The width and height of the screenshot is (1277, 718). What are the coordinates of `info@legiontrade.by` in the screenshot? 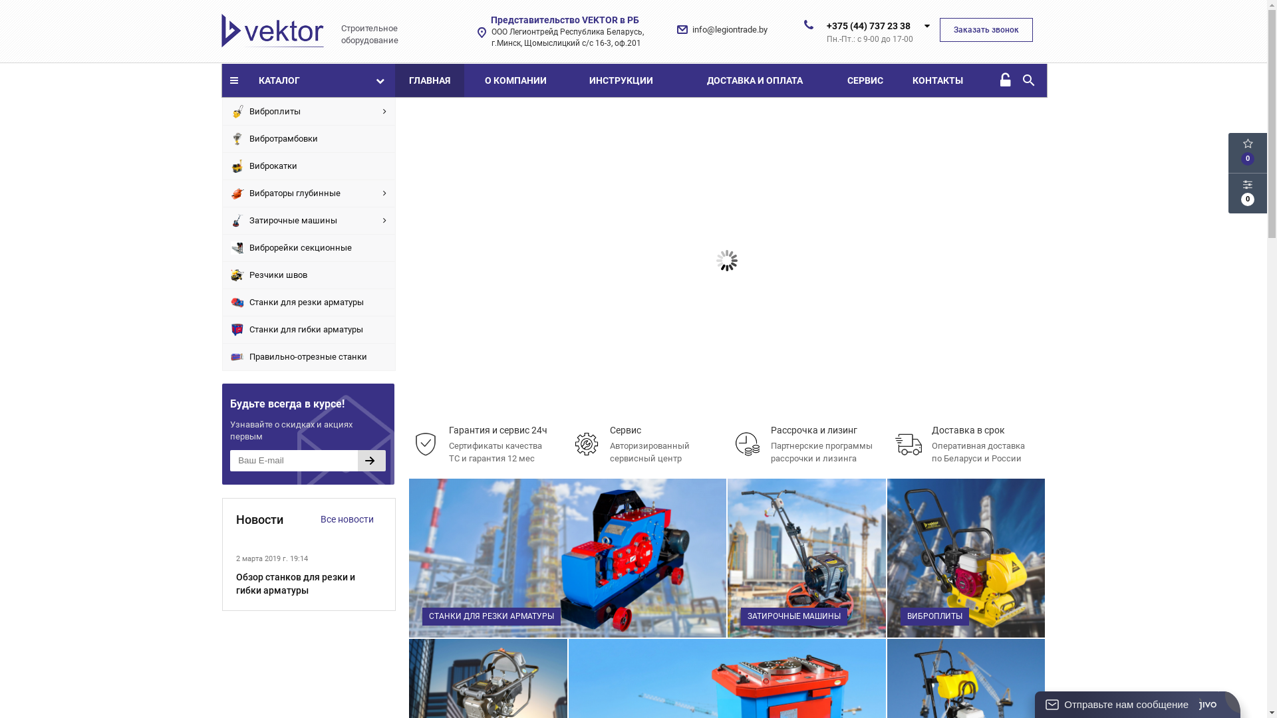 It's located at (730, 29).